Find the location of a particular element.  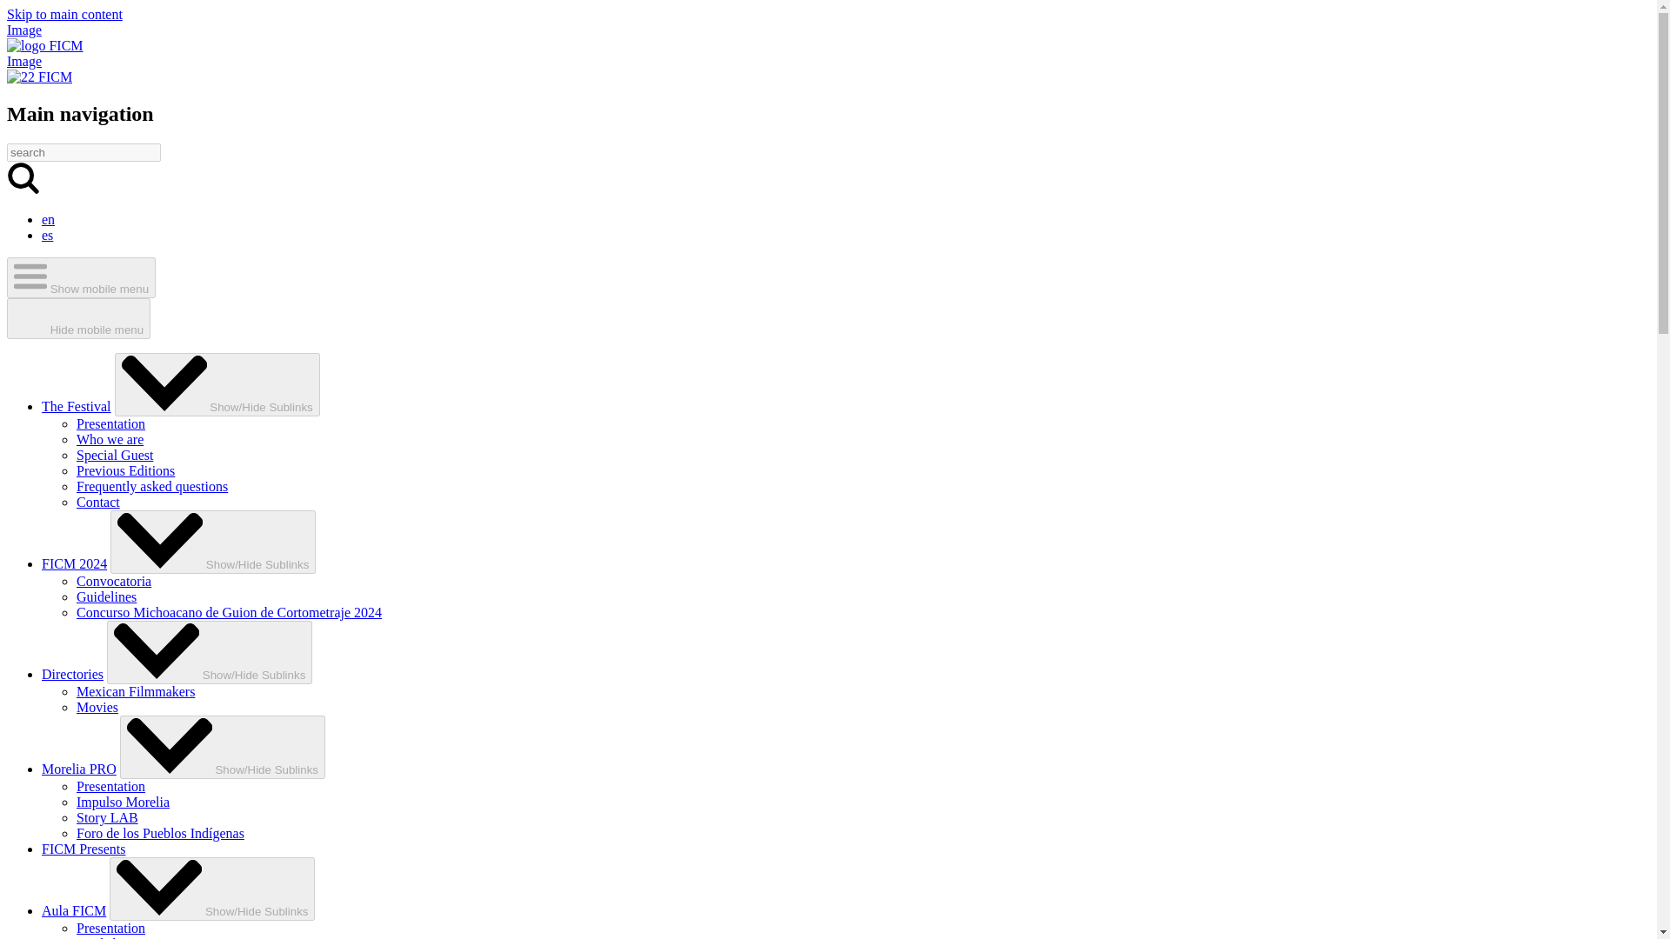

Convocatoria is located at coordinates (114, 581).